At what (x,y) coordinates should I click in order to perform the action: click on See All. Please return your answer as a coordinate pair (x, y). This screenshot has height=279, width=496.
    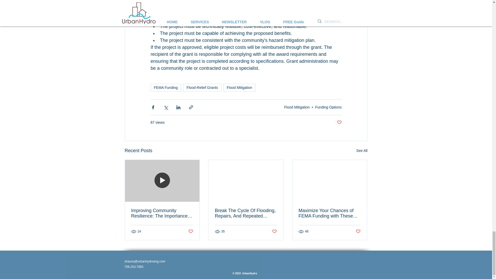
    Looking at the image, I should click on (362, 151).